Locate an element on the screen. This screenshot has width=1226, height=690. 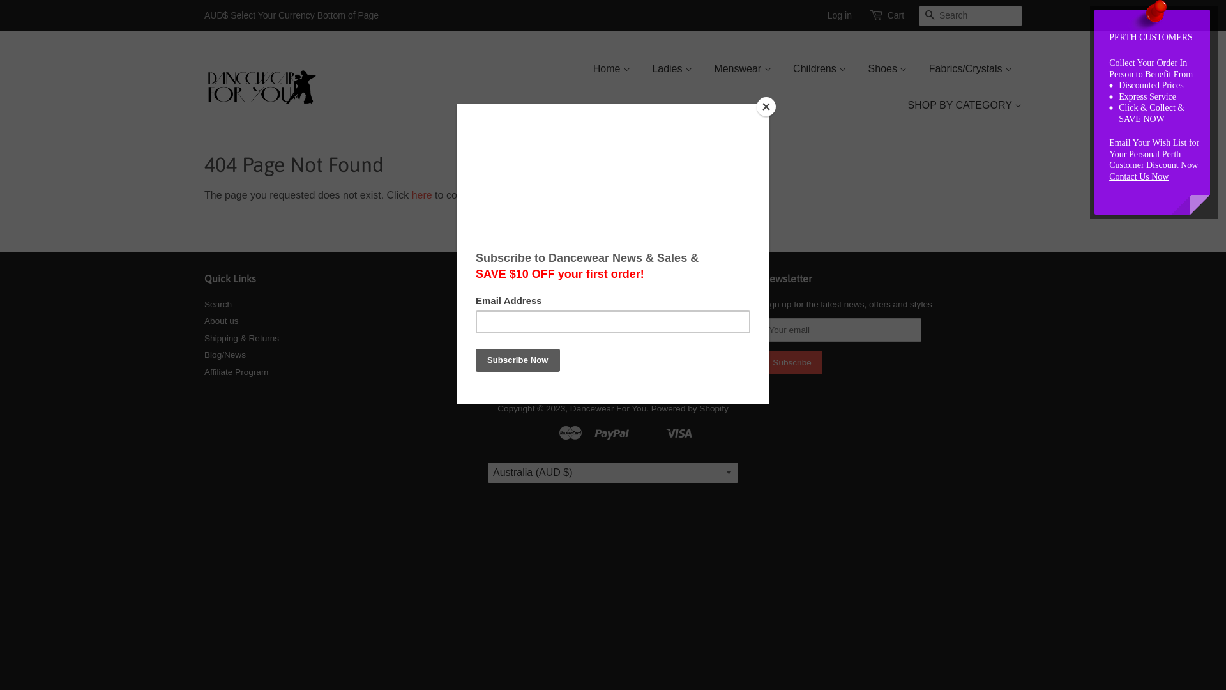
Instagram is located at coordinates (561, 308).